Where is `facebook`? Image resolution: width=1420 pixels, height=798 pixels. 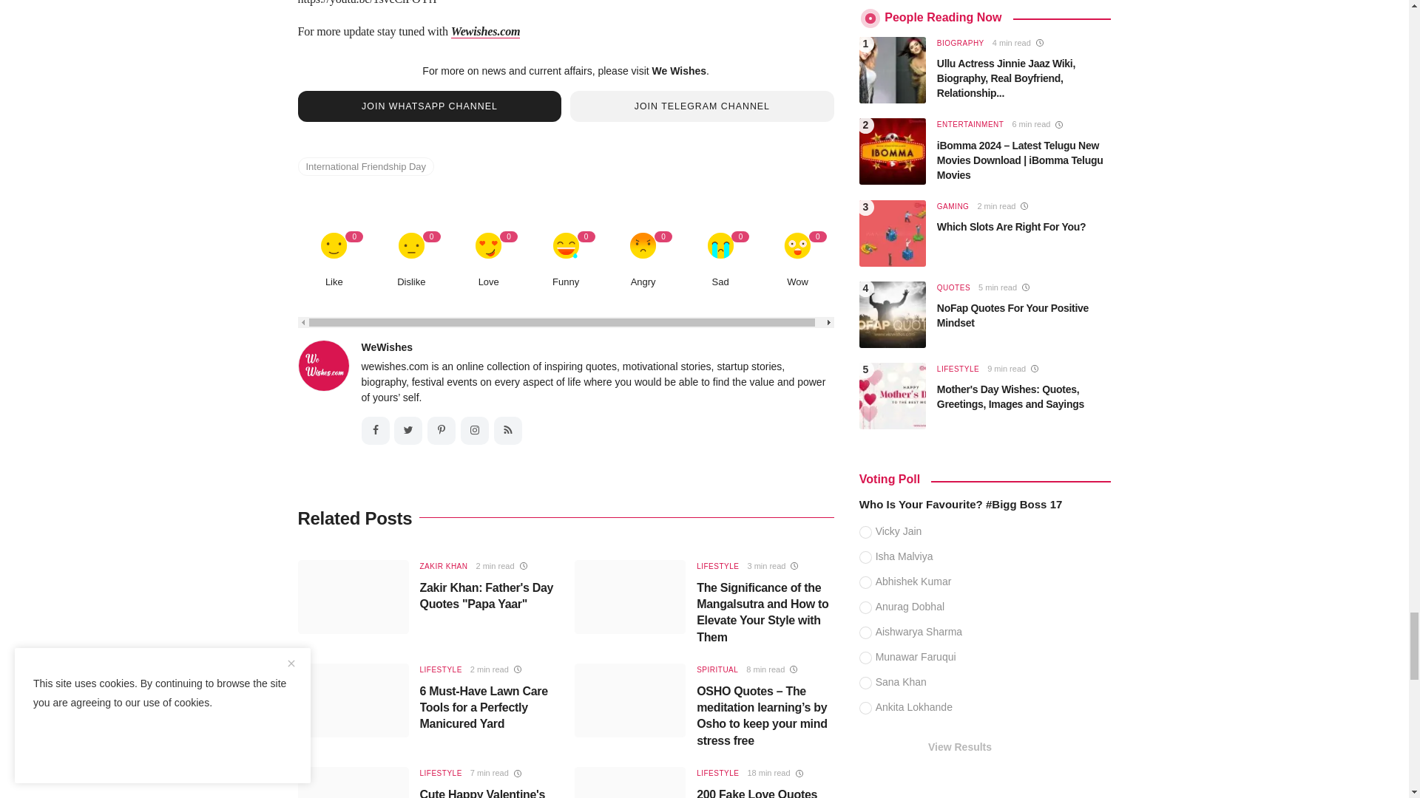
facebook is located at coordinates (374, 430).